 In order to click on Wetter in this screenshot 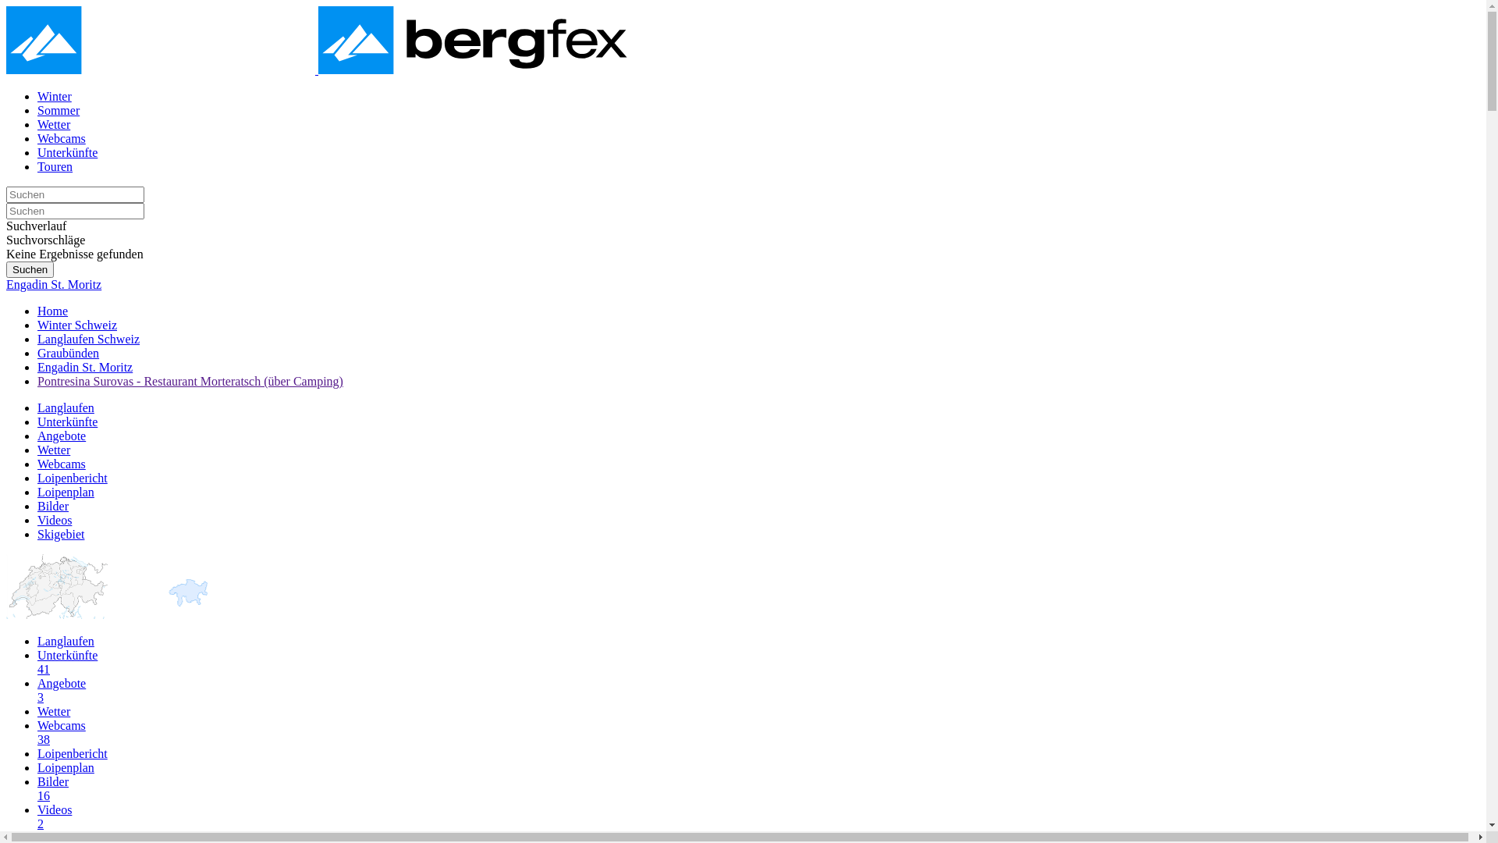, I will do `click(54, 712)`.